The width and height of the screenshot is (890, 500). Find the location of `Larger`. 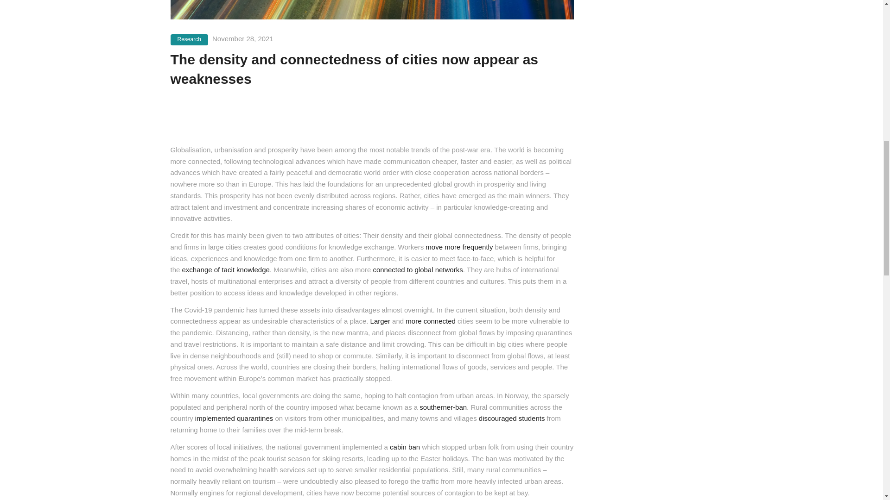

Larger is located at coordinates (380, 321).